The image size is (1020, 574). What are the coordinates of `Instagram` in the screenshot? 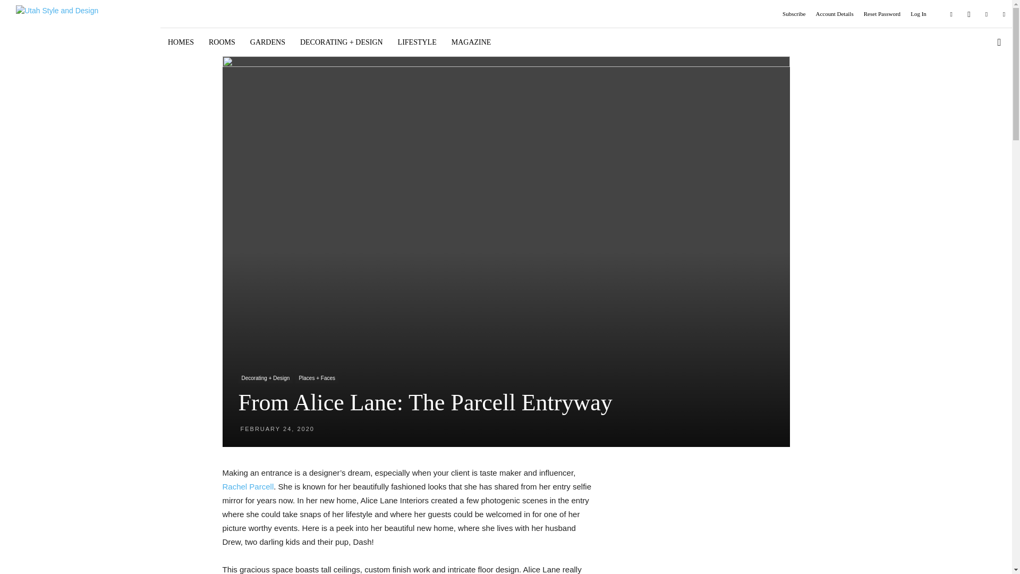 It's located at (969, 13).